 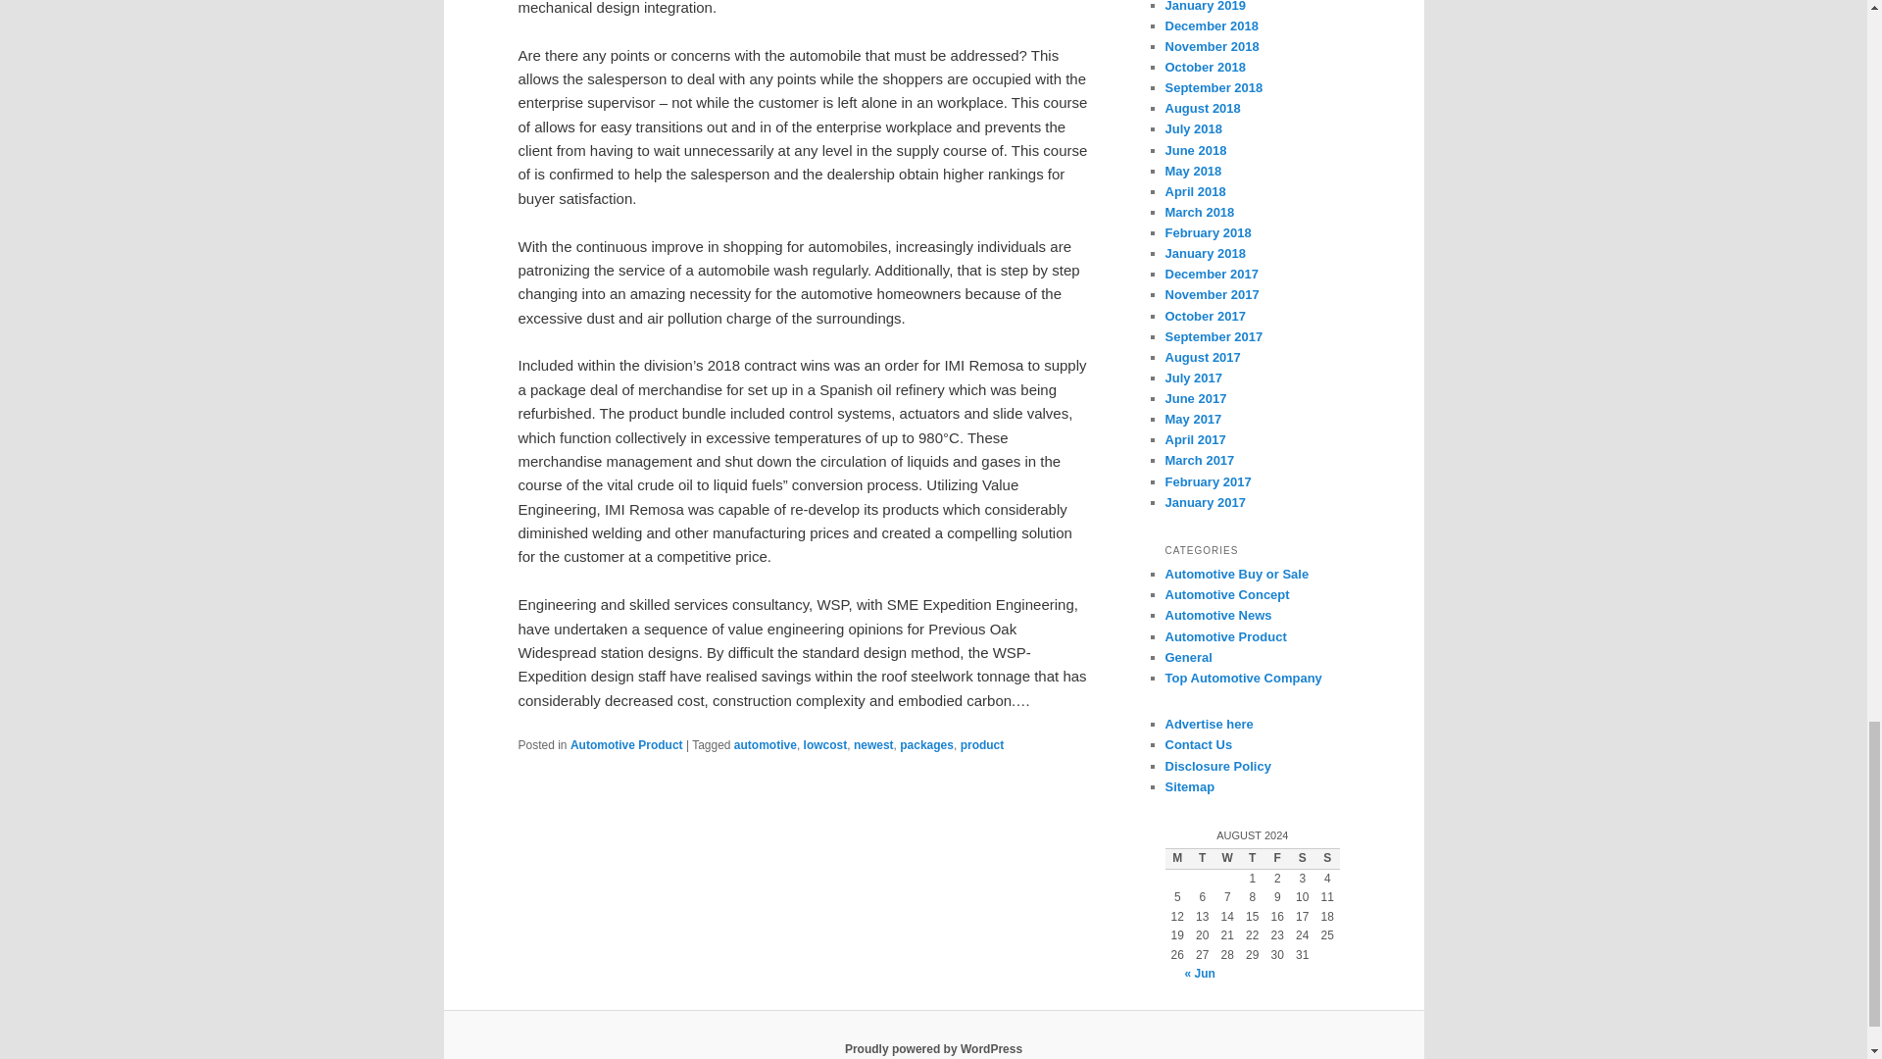 What do you see at coordinates (825, 744) in the screenshot?
I see `lowcost` at bounding box center [825, 744].